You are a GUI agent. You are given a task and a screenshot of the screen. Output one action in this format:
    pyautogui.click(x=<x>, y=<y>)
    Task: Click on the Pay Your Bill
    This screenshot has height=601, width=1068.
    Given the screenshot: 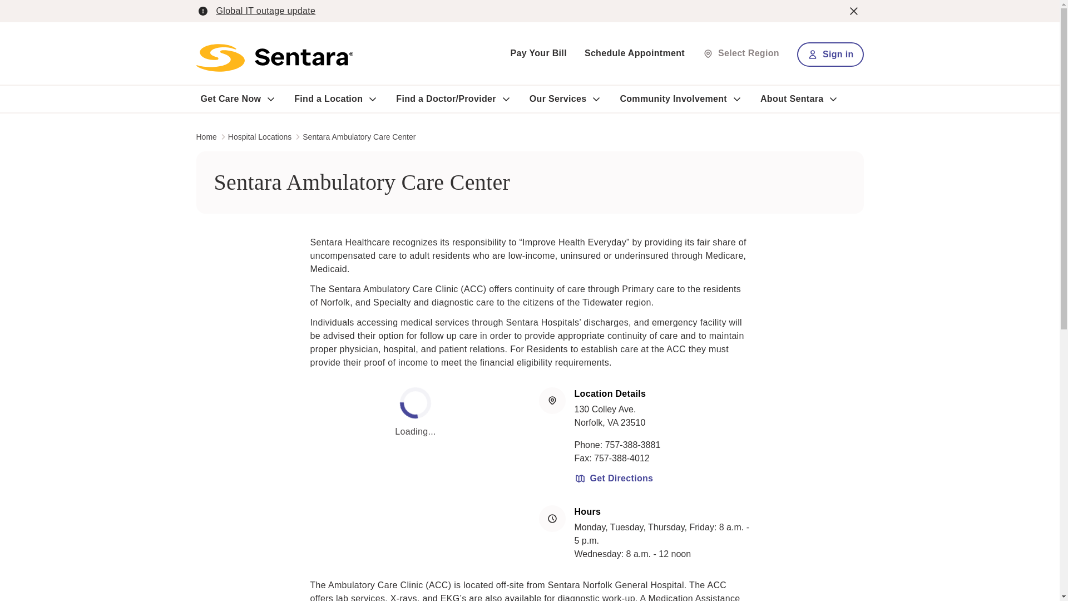 What is the action you would take?
    pyautogui.click(x=538, y=53)
    